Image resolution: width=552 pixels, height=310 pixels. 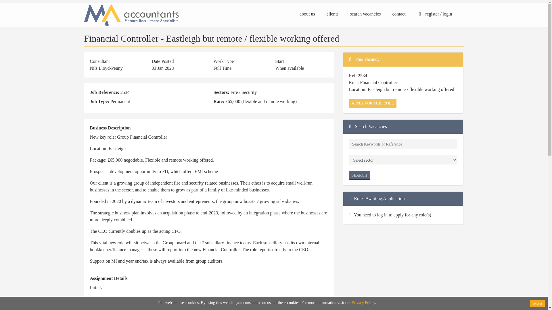 What do you see at coordinates (307, 14) in the screenshot?
I see `about us` at bounding box center [307, 14].